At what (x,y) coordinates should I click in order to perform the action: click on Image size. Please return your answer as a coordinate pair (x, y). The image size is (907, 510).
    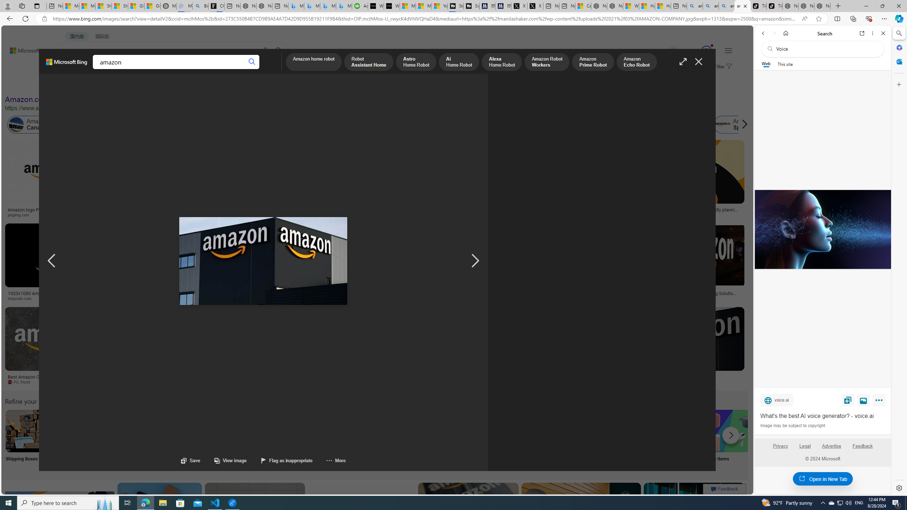
    Looking at the image, I should click on (79, 84).